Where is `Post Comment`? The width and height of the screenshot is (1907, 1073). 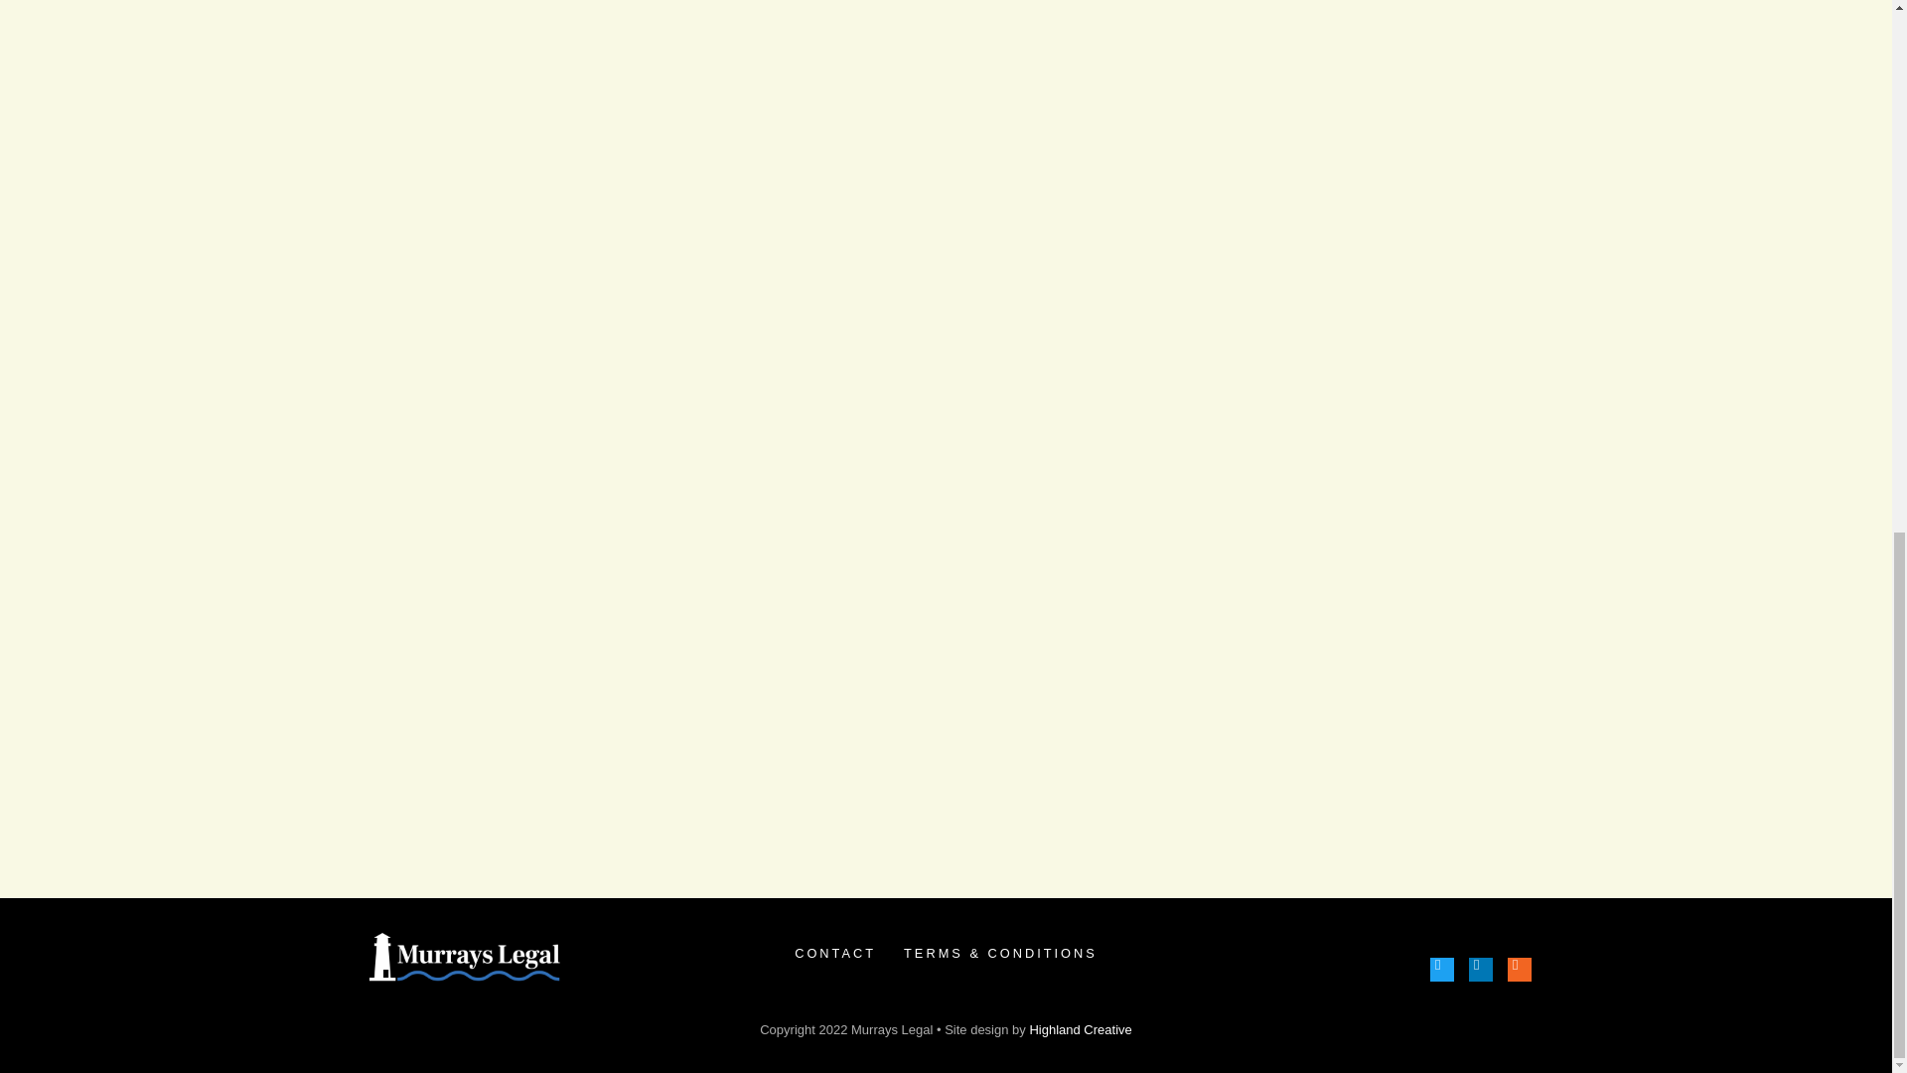
Post Comment is located at coordinates (449, 833).